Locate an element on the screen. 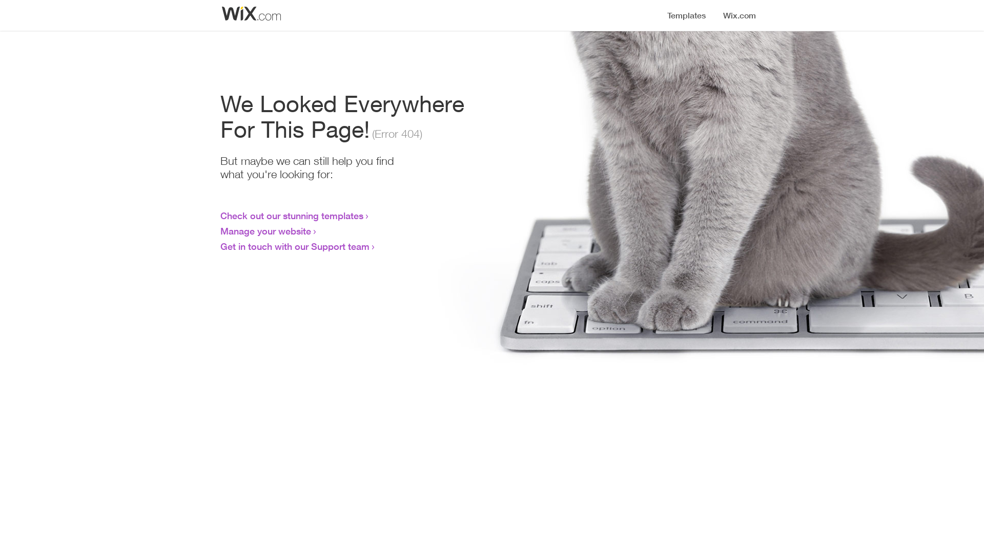  Get in touch with our Support team is located at coordinates (295, 246).